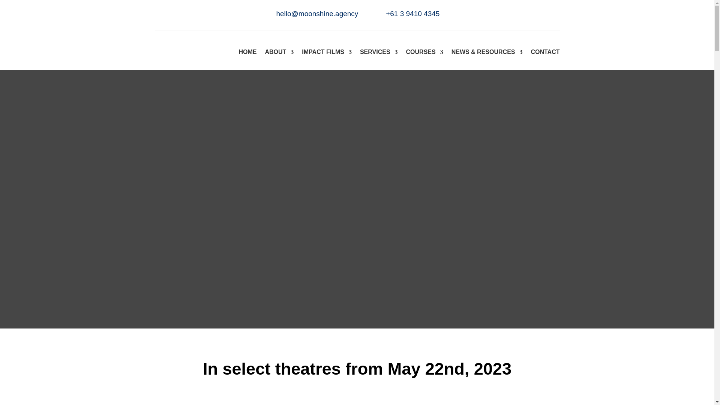 The width and height of the screenshot is (720, 405). I want to click on SERVICES, so click(379, 52).